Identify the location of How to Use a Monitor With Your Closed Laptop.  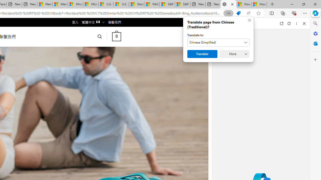
(259, 4).